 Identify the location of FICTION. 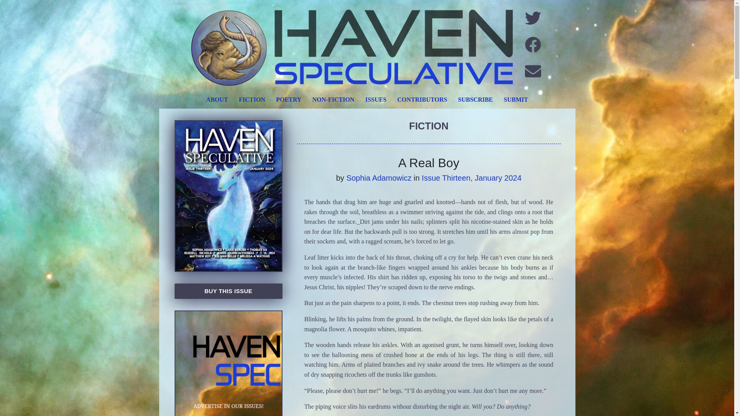
(252, 99).